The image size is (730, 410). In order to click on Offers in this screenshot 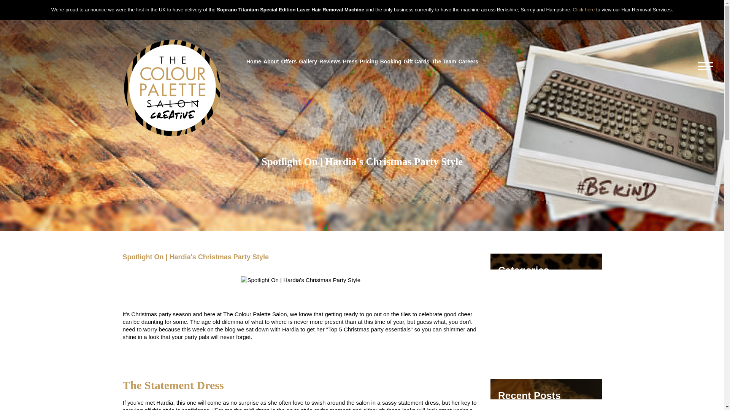, I will do `click(289, 61)`.